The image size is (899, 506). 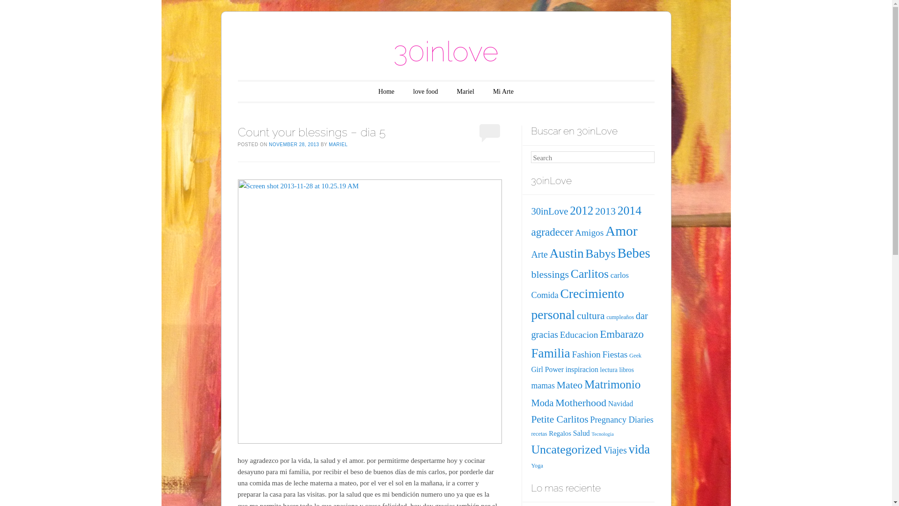 What do you see at coordinates (570, 385) in the screenshot?
I see `Mateo` at bounding box center [570, 385].